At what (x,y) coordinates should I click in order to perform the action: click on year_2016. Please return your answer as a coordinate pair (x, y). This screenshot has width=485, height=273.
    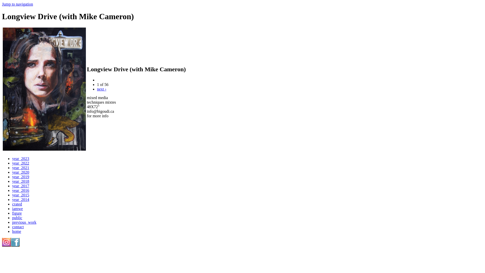
    Looking at the image, I should click on (21, 191).